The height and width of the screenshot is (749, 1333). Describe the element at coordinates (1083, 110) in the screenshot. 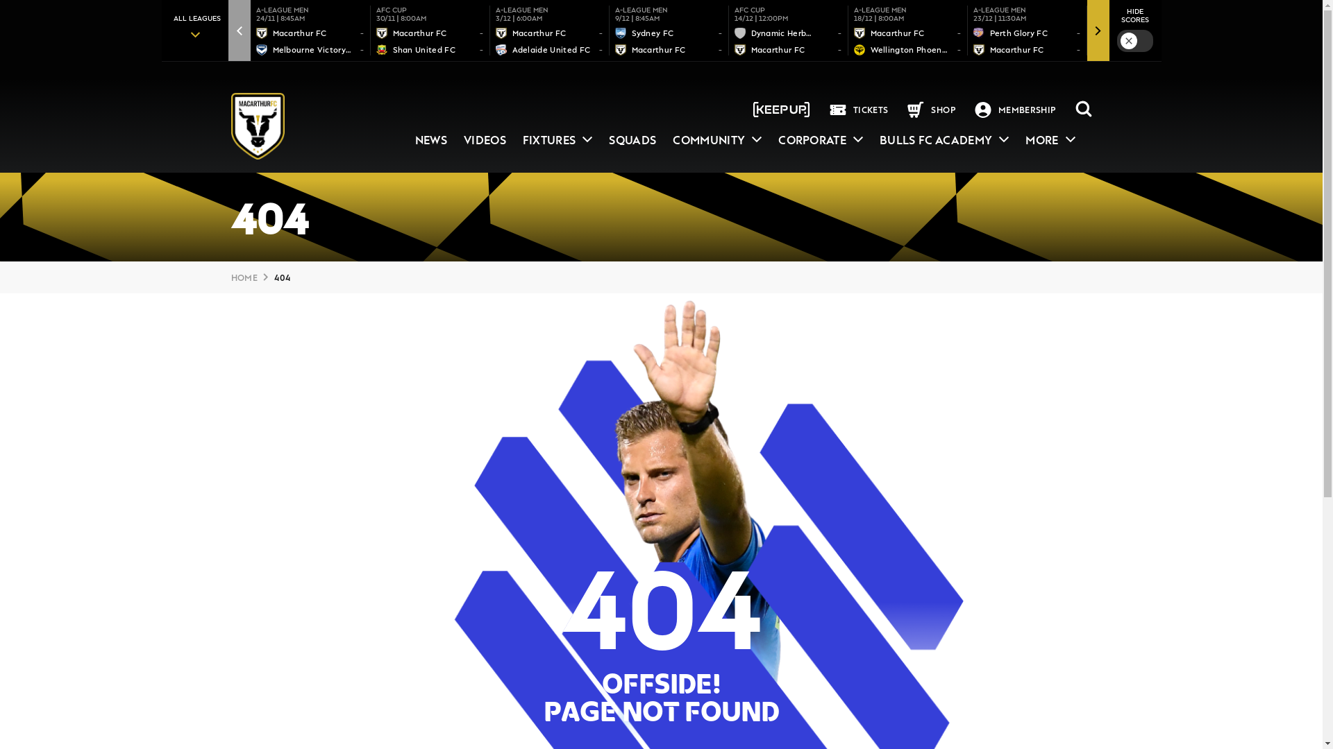

I see `SEARCH` at that location.